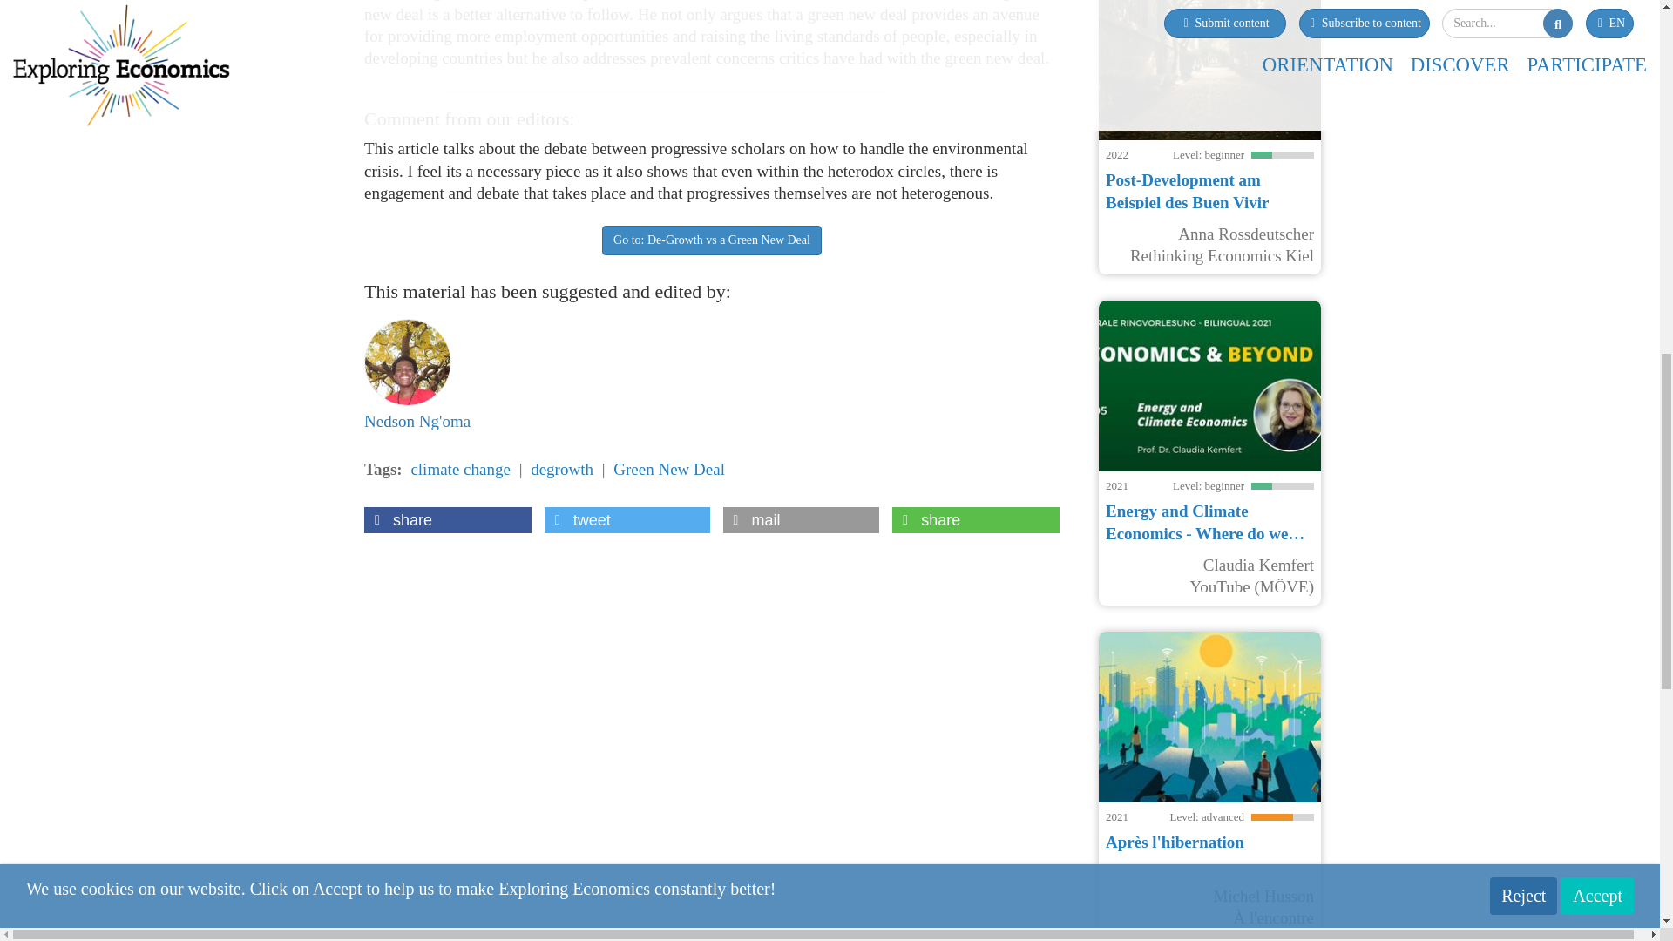 This screenshot has height=941, width=1673. What do you see at coordinates (711, 240) in the screenshot?
I see `Go to: De-Growth vs a Green New Deal` at bounding box center [711, 240].